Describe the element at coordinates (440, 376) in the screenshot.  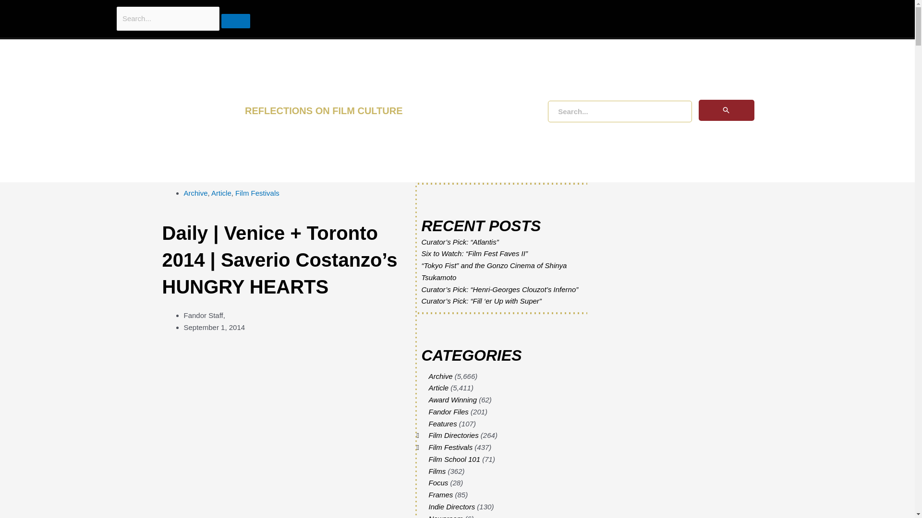
I see `Archive` at that location.